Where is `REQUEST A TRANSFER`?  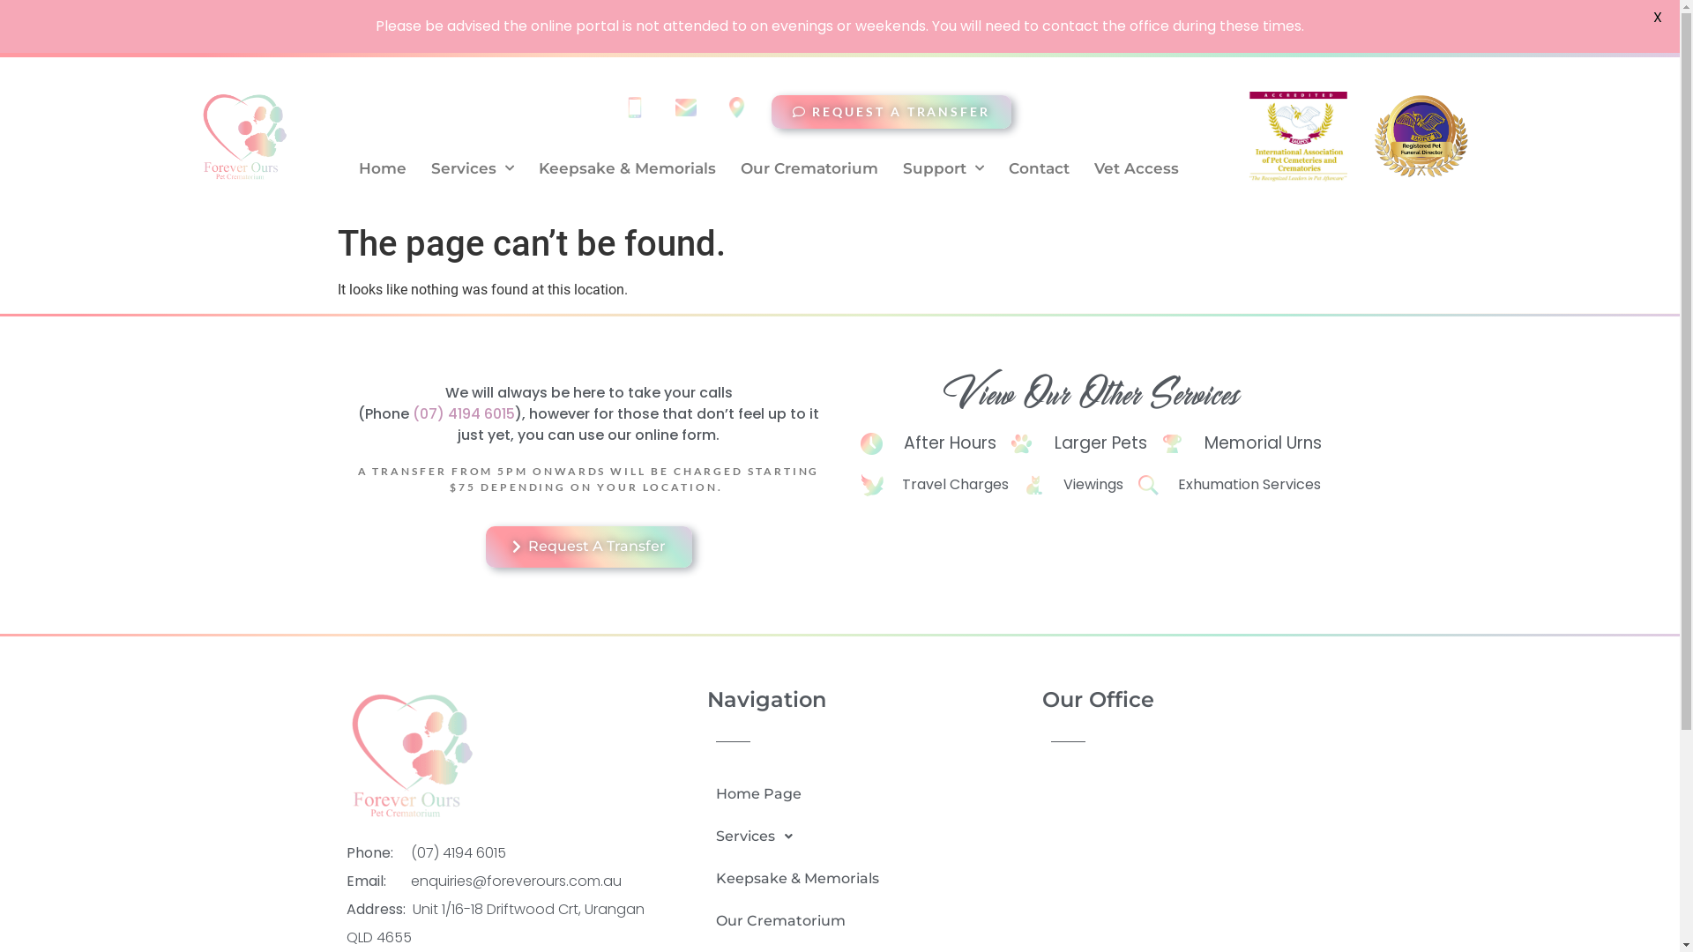 REQUEST A TRANSFER is located at coordinates (891, 112).